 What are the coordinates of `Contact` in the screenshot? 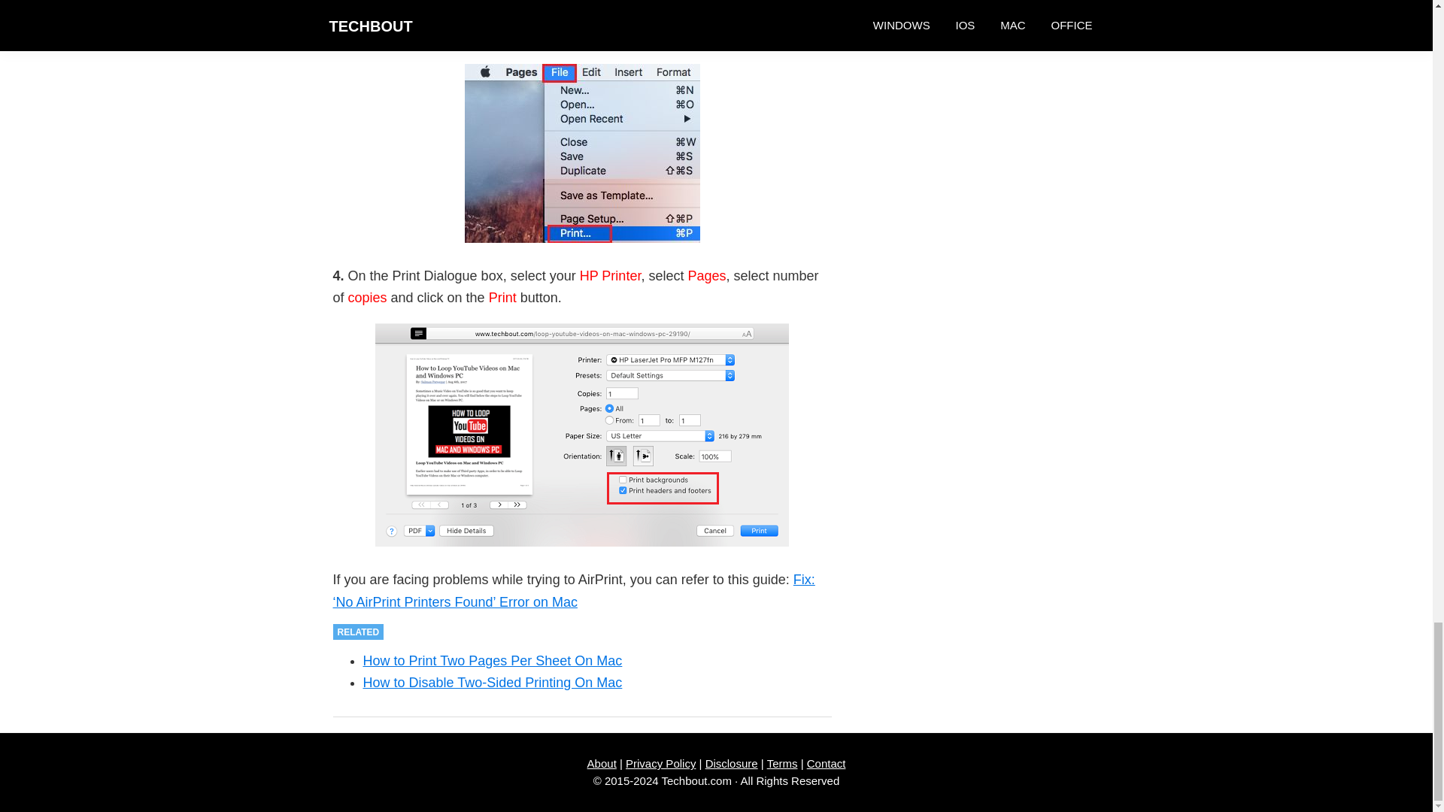 It's located at (827, 762).